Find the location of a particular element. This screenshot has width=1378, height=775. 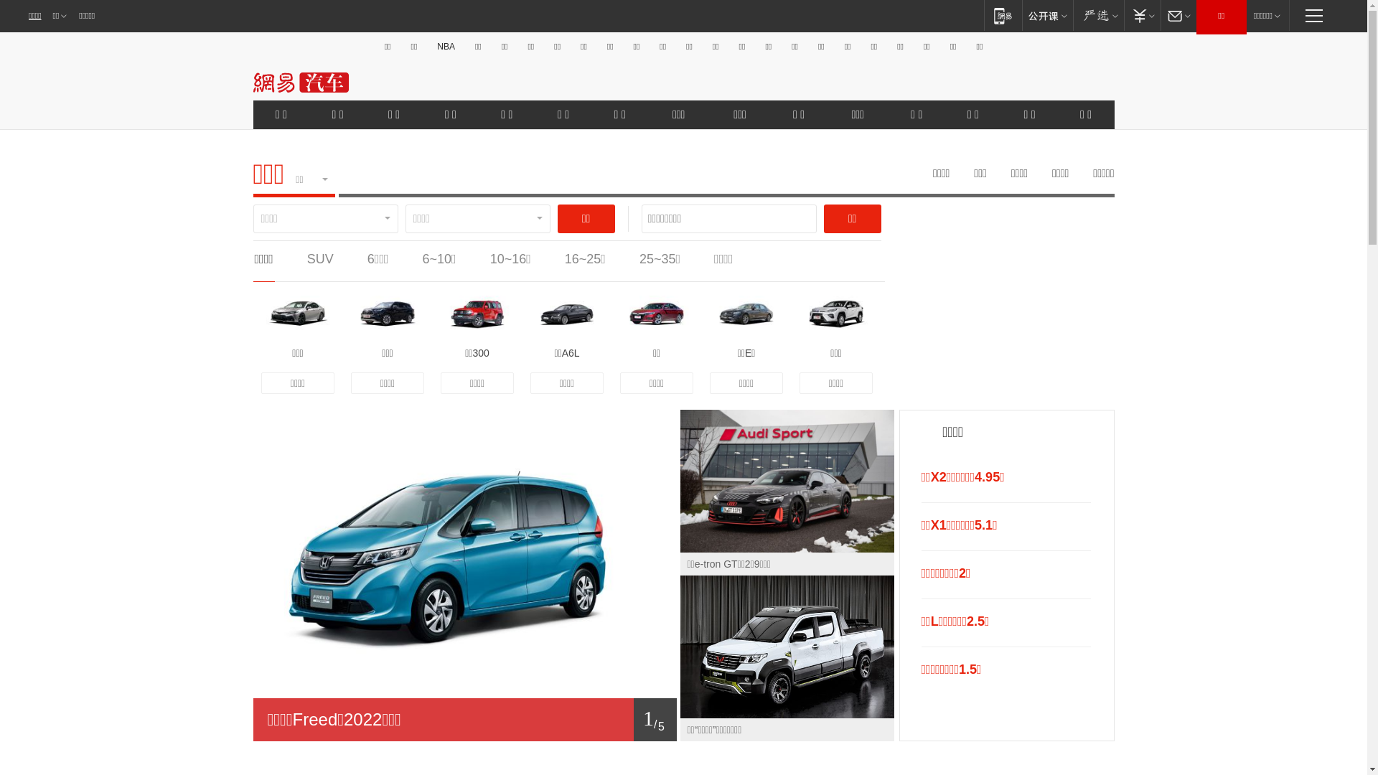

SUV is located at coordinates (320, 259).